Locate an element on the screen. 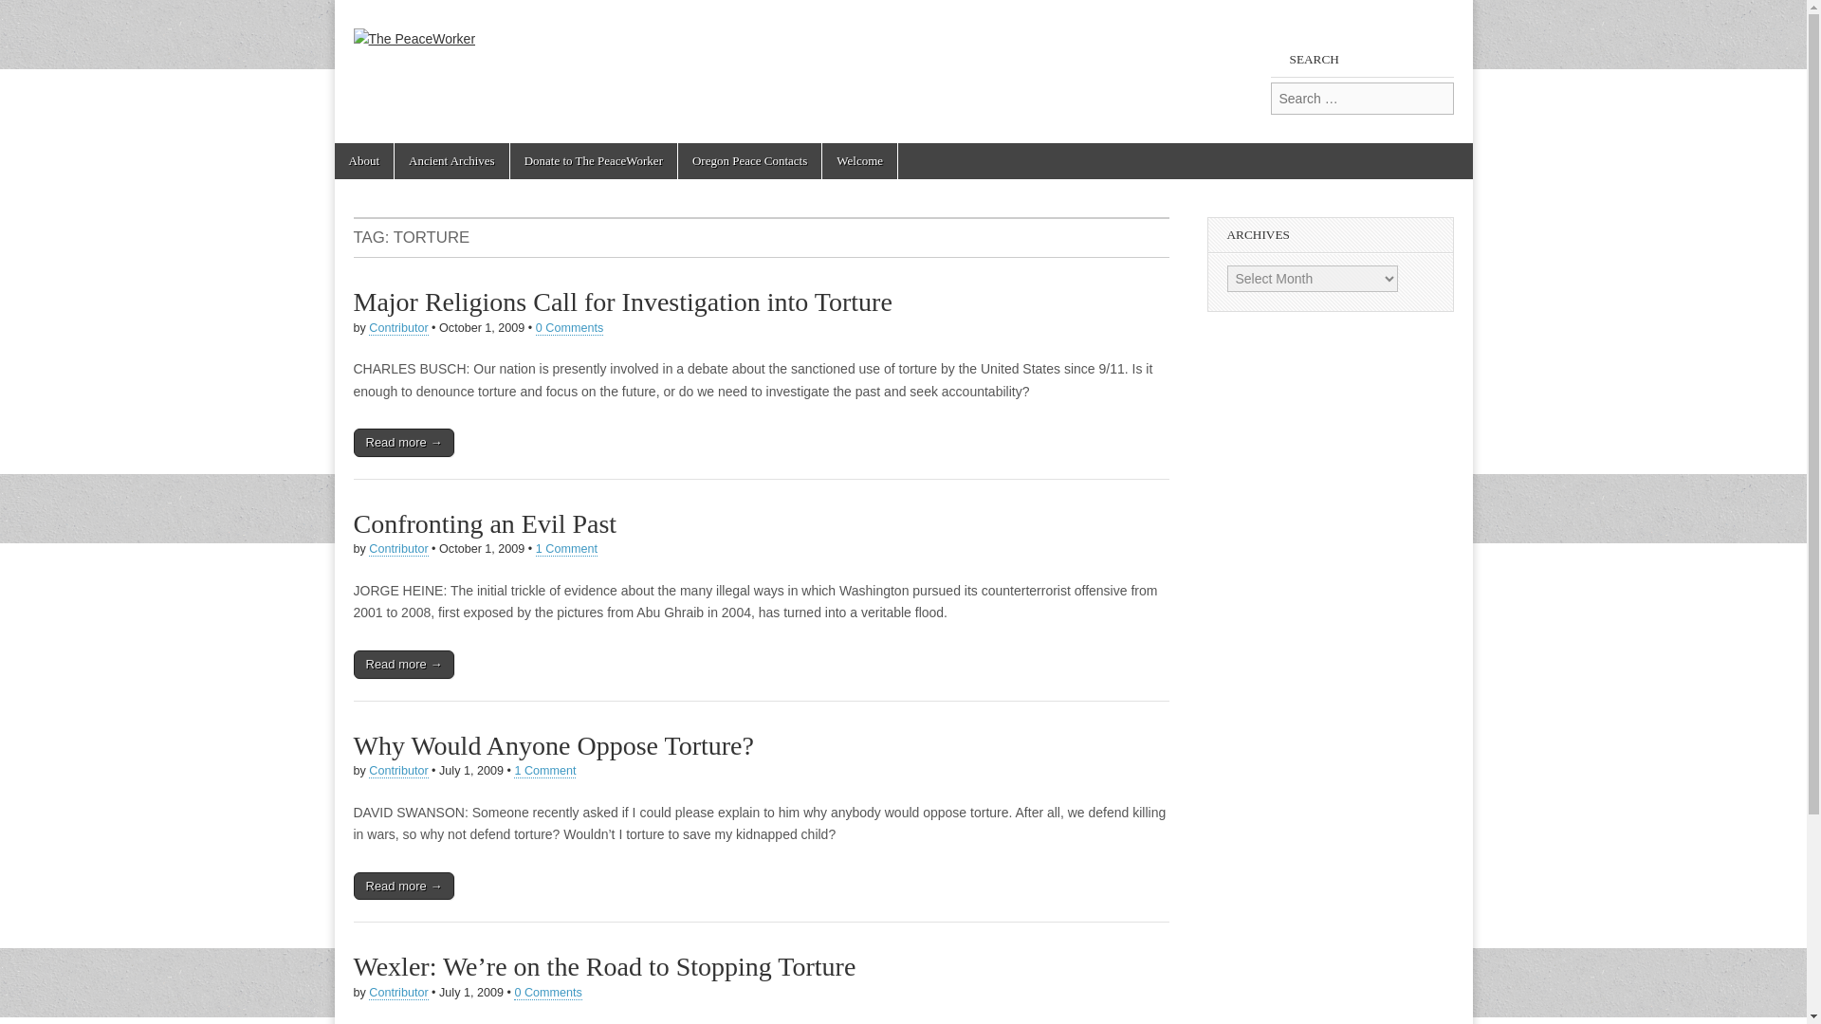 The height and width of the screenshot is (1024, 1821). 0 Comments is located at coordinates (546, 994).